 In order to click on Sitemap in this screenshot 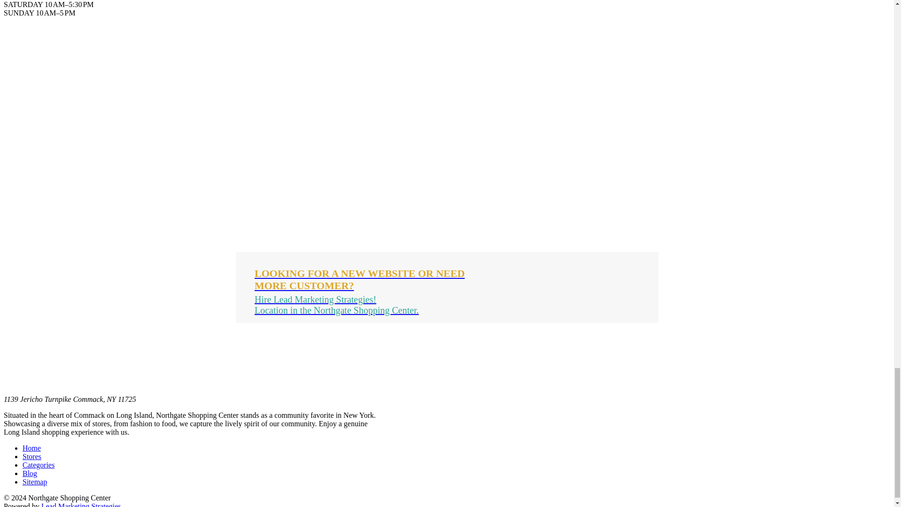, I will do `click(35, 482)`.